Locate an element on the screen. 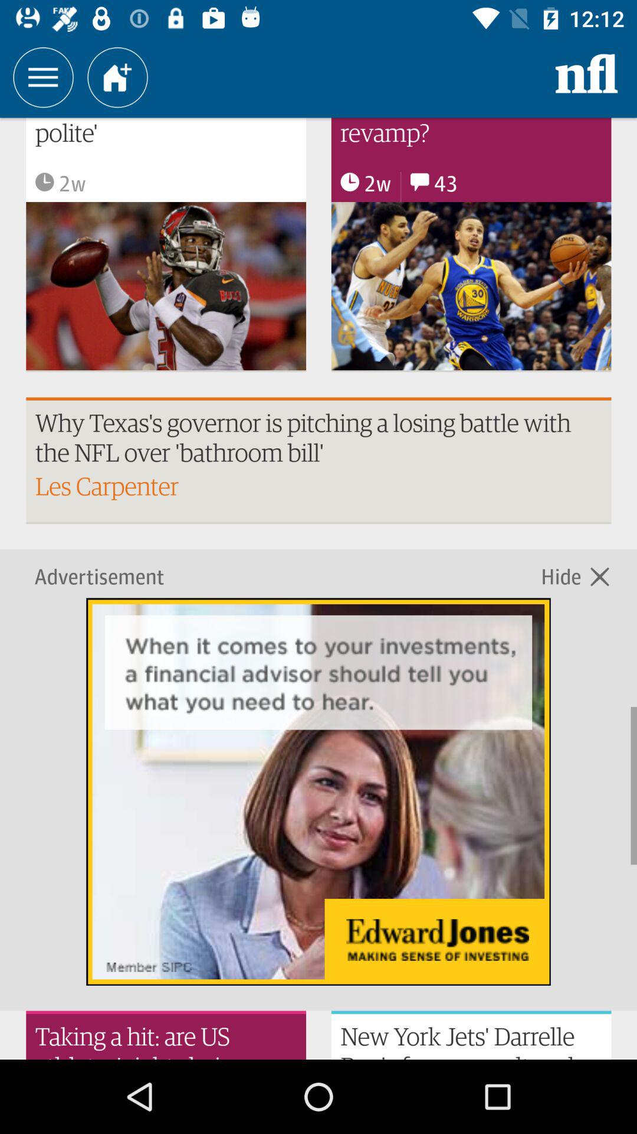 The image size is (637, 1134). click on the option which shows les carpenter is located at coordinates (318, 461).